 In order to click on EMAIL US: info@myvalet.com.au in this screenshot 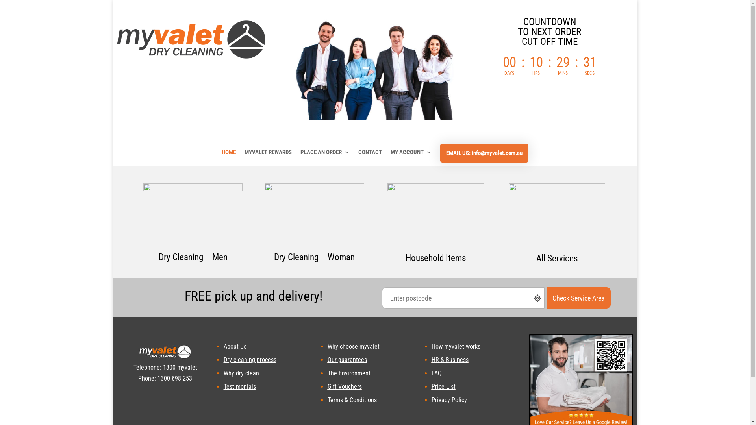, I will do `click(484, 153)`.